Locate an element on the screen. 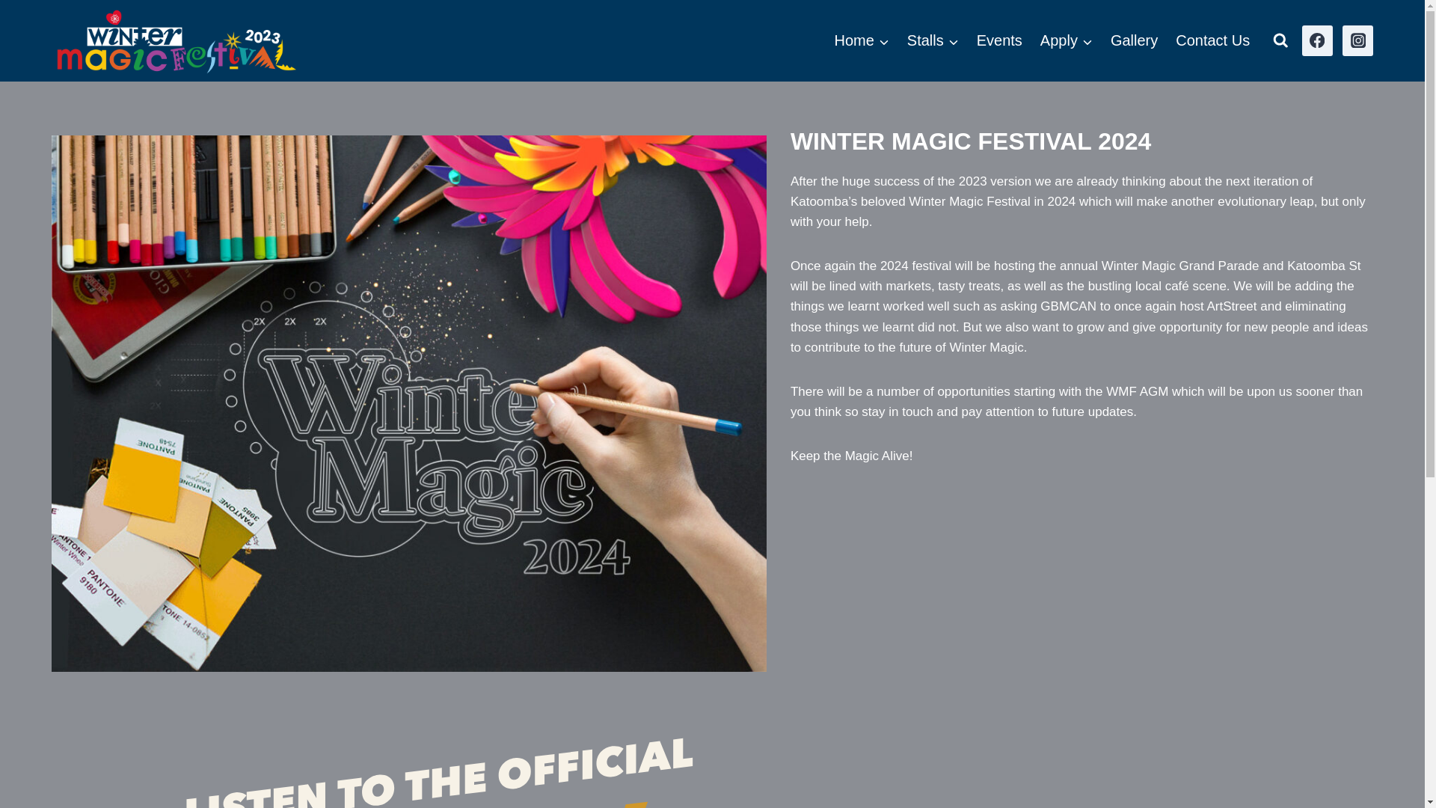  Gallery is located at coordinates (1134, 40).